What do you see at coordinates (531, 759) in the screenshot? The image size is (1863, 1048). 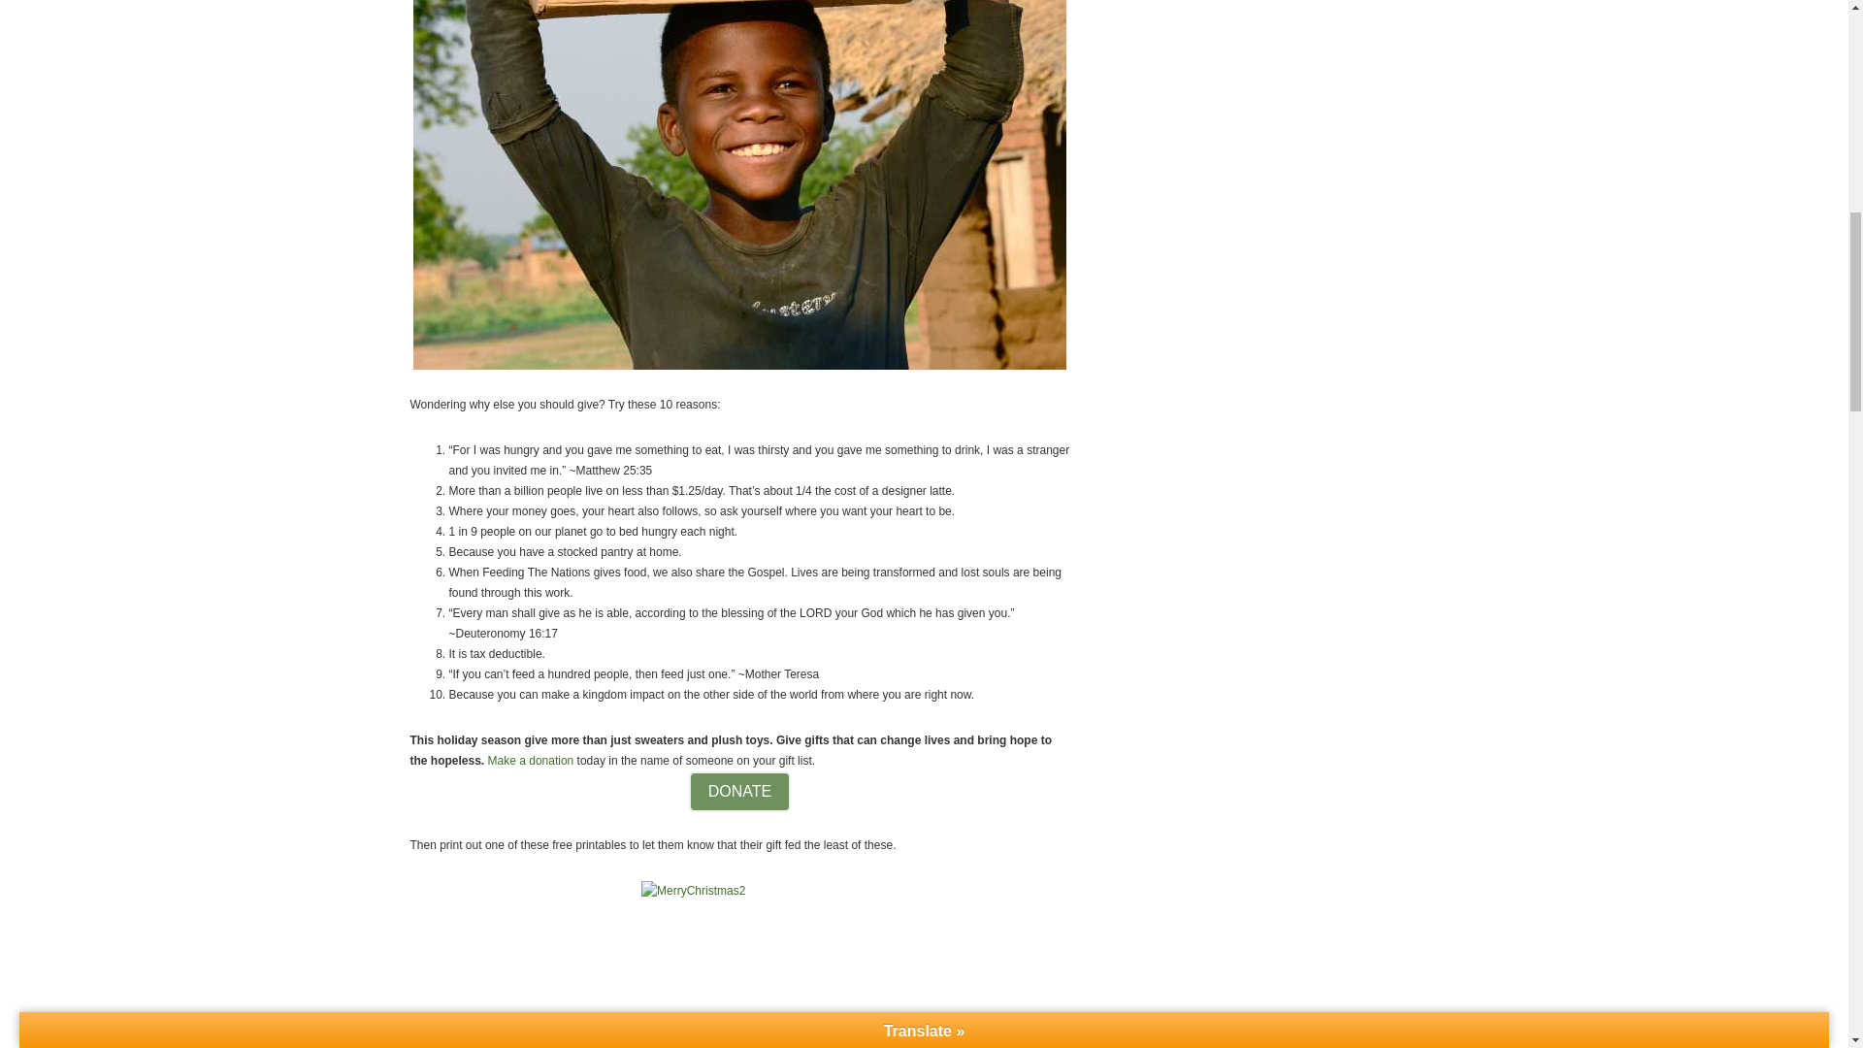 I see `Make a donation` at bounding box center [531, 759].